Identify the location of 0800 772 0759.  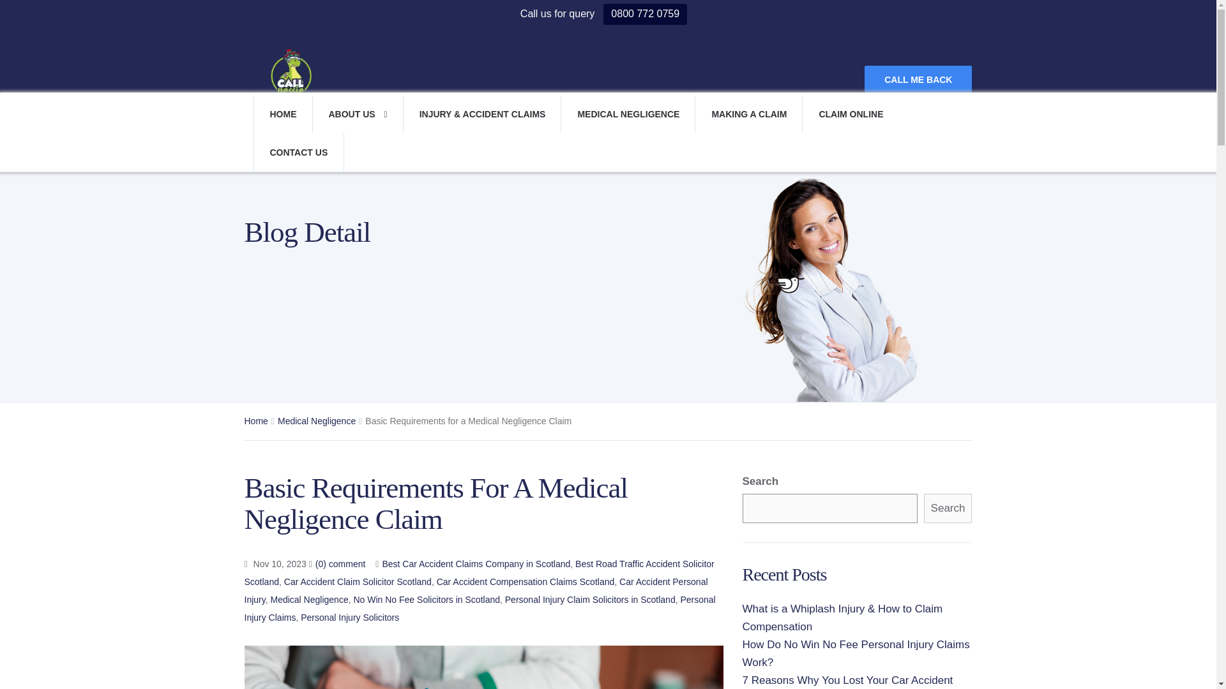
(645, 14).